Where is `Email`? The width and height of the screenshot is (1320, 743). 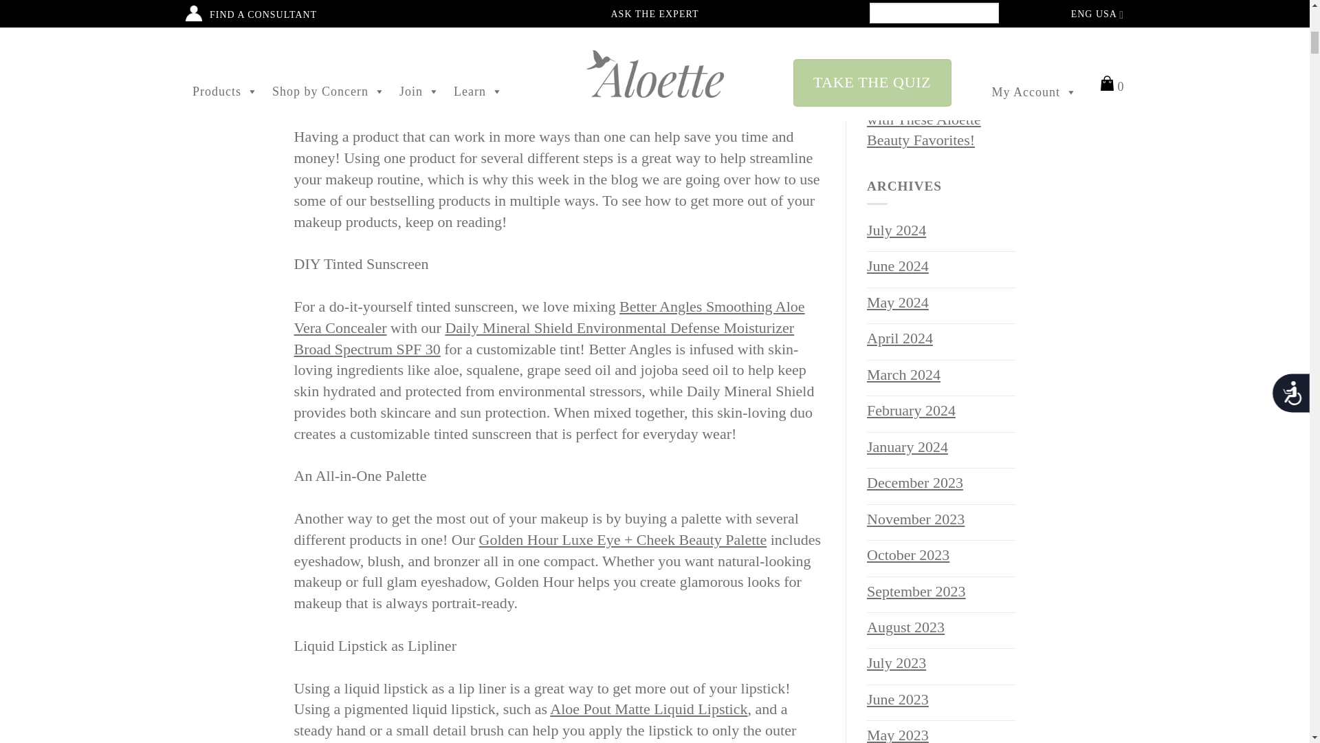
Email is located at coordinates (305, 84).